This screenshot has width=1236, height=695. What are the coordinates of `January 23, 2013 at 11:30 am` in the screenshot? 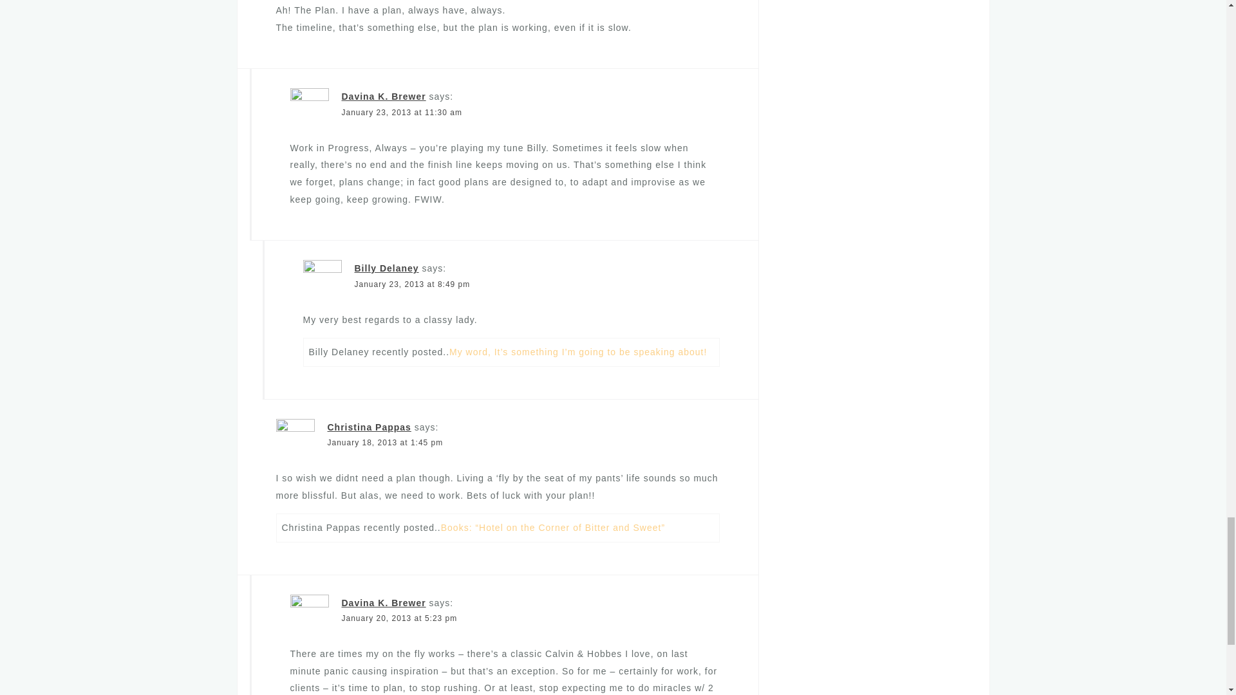 It's located at (400, 113).